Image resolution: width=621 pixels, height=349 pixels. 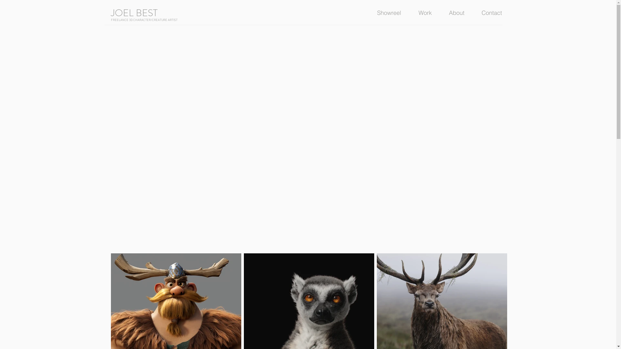 I want to click on Showreel, so click(x=393, y=13).